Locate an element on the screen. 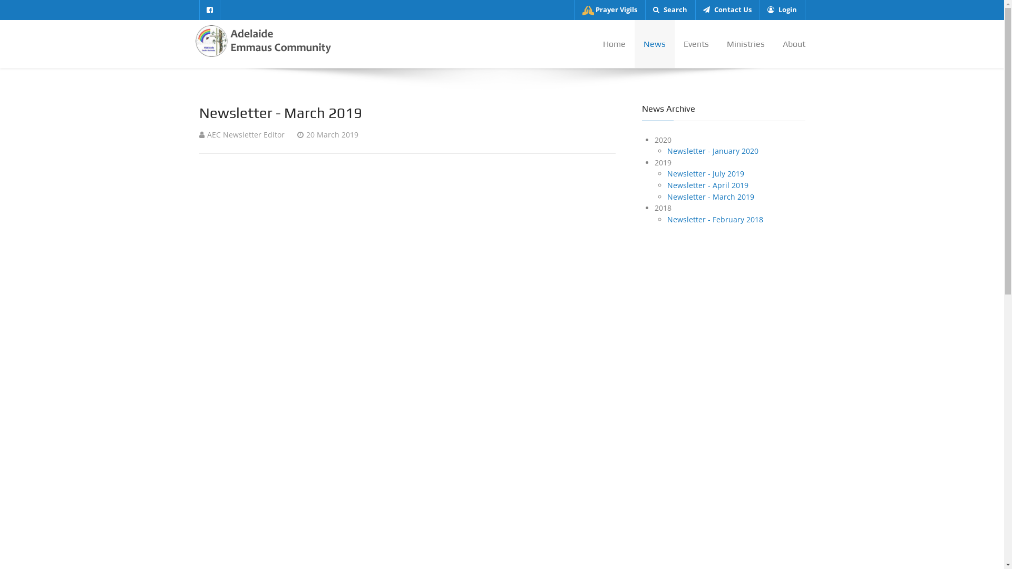 The height and width of the screenshot is (569, 1012). Login is located at coordinates (782, 10).